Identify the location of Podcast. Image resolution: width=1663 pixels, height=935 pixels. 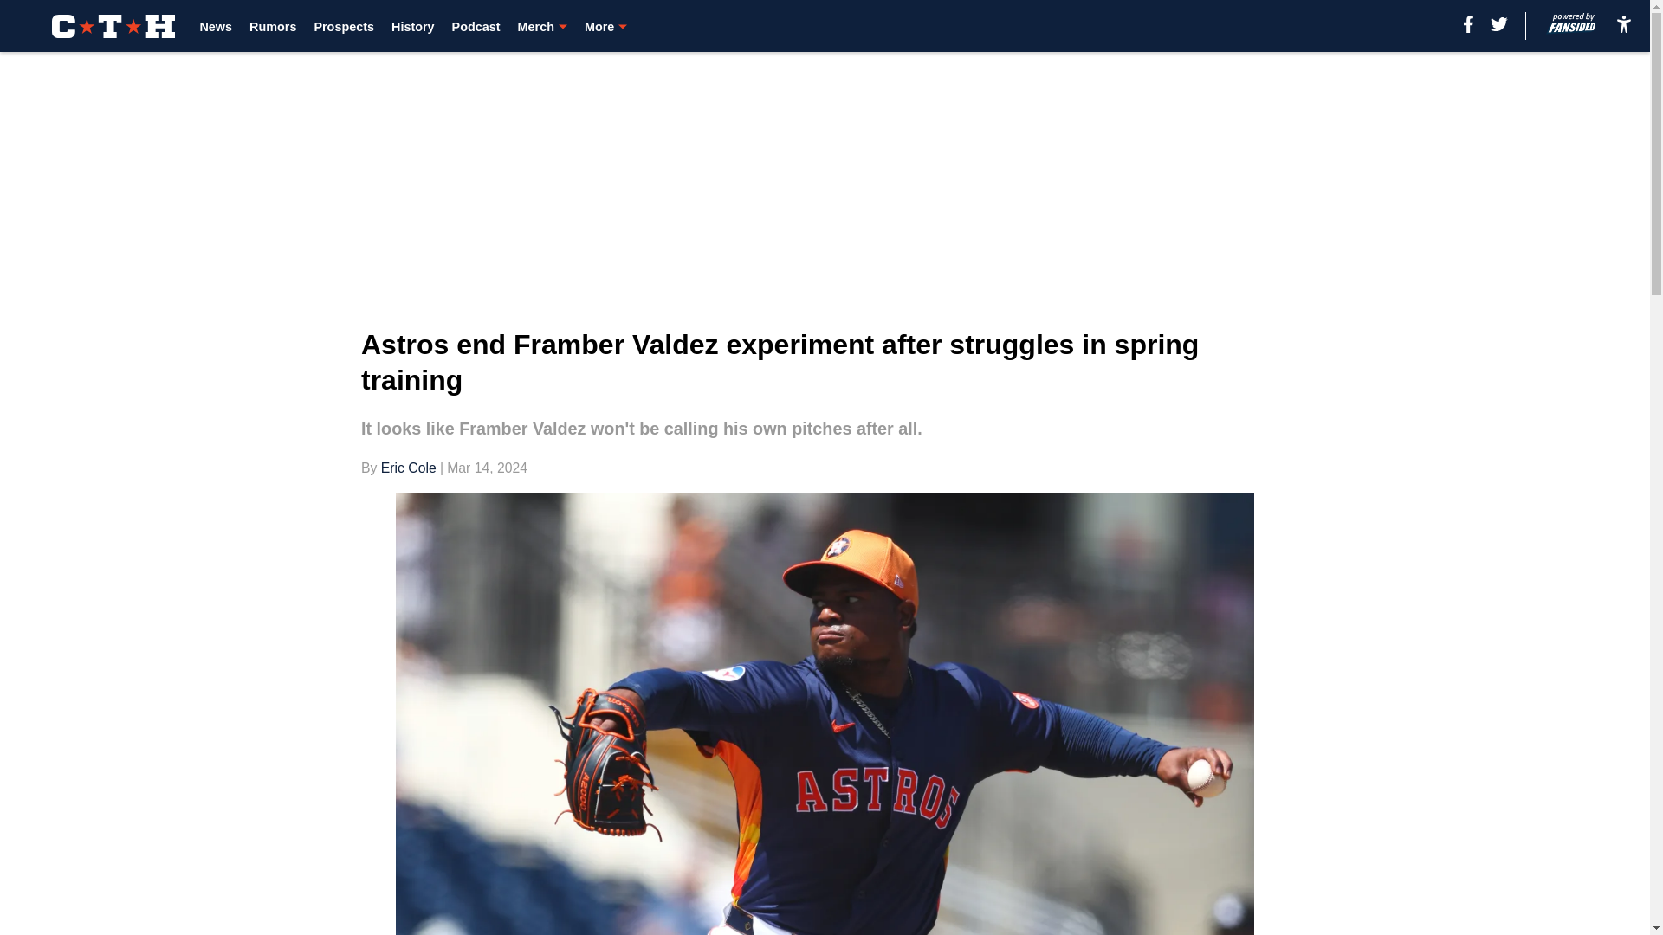
(476, 26).